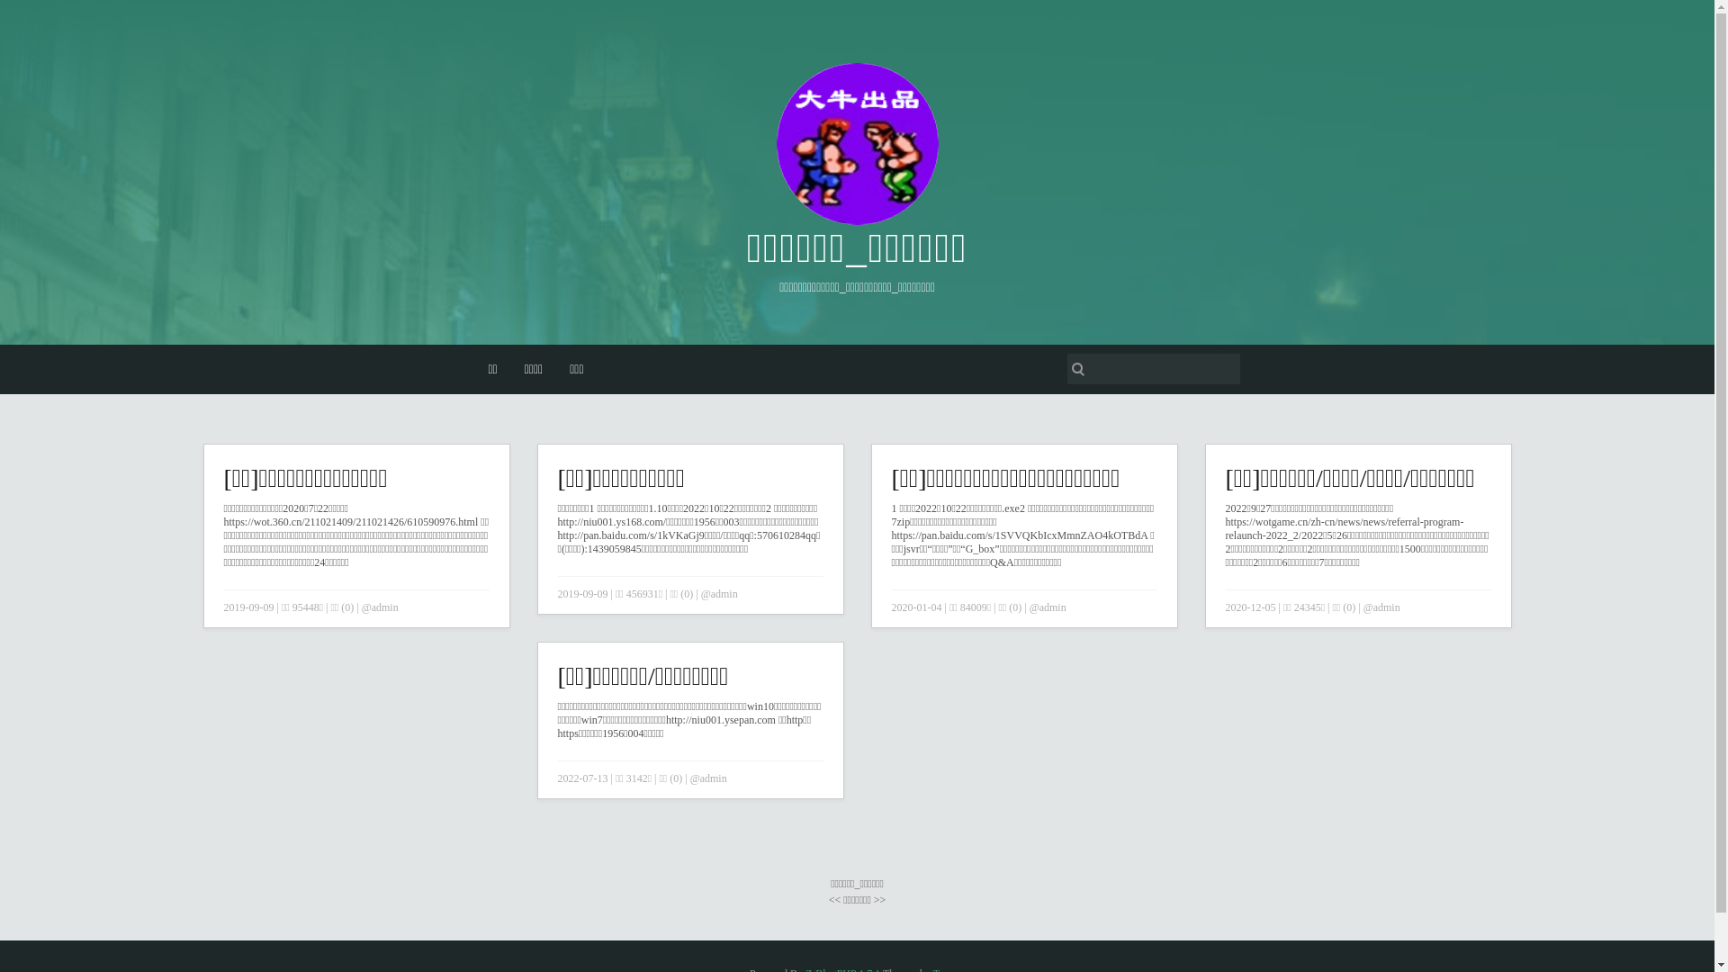 The width and height of the screenshot is (1728, 972). Describe the element at coordinates (385, 607) in the screenshot. I see `admin` at that location.